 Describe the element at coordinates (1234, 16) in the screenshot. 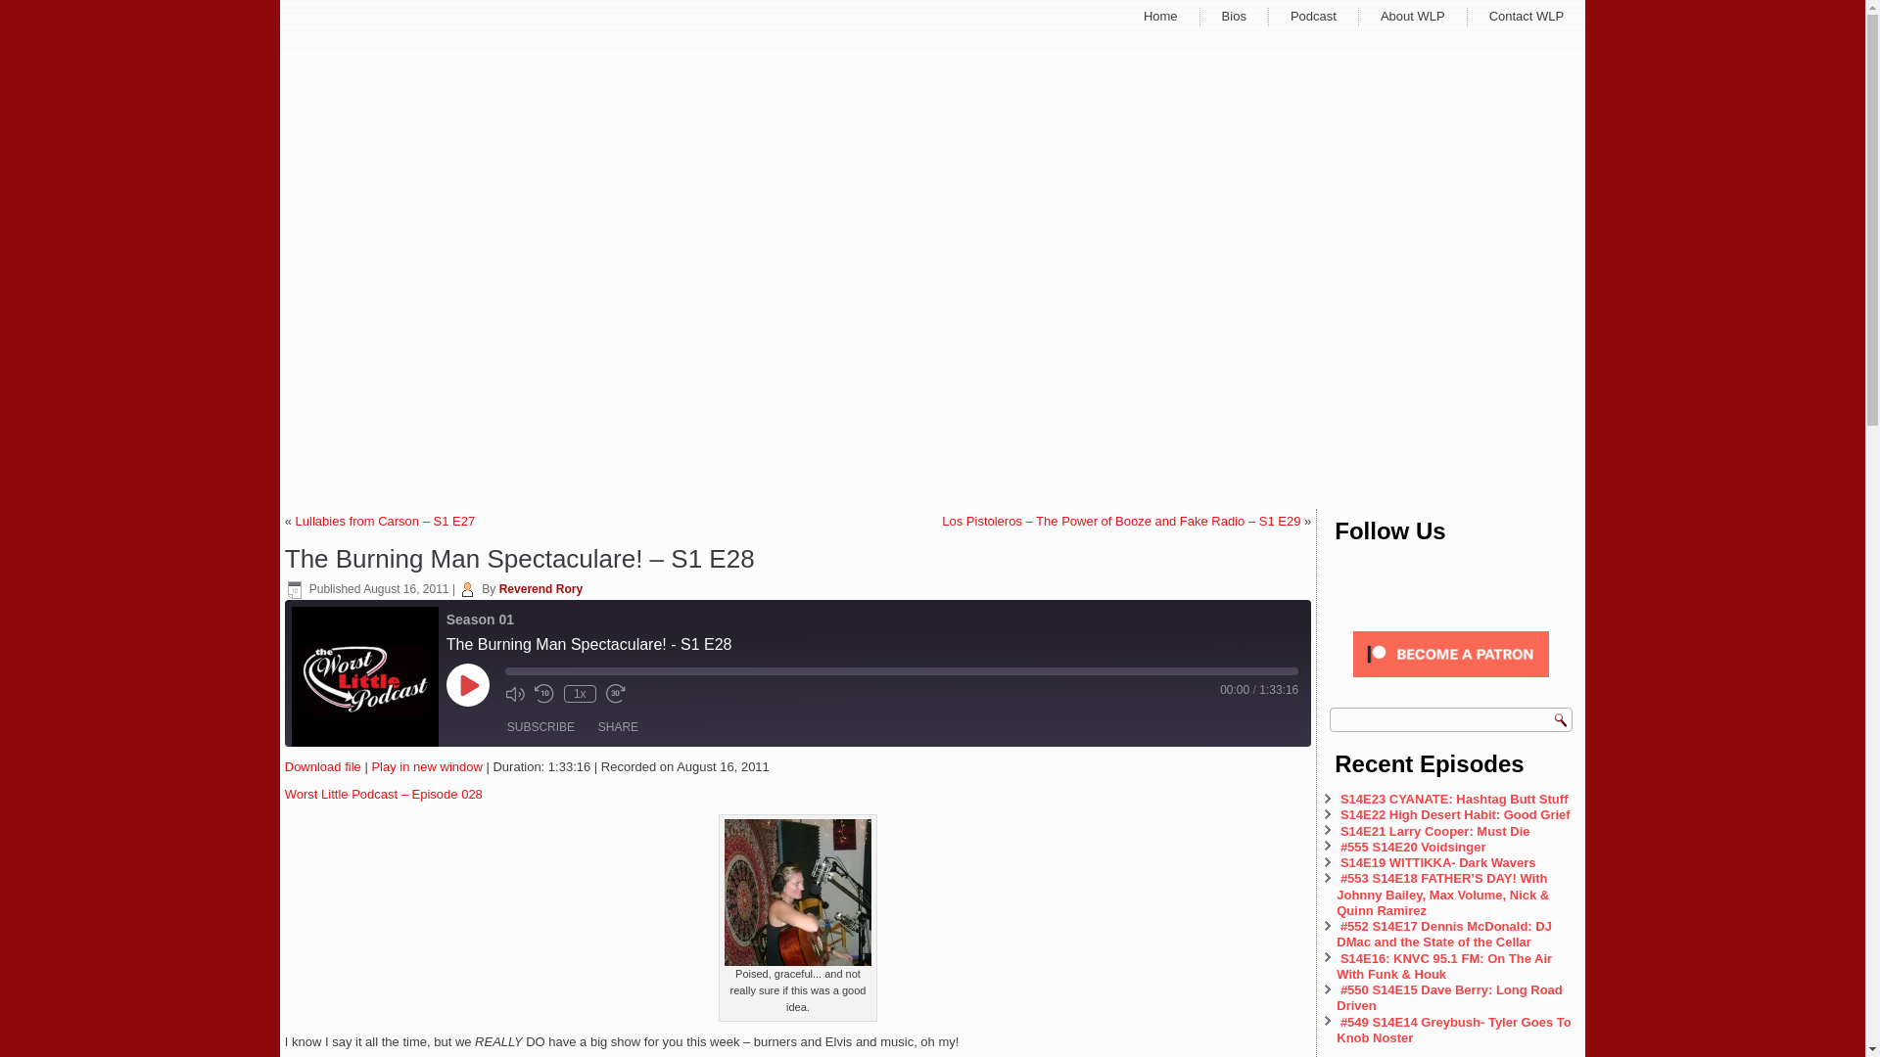

I see `Bios` at that location.